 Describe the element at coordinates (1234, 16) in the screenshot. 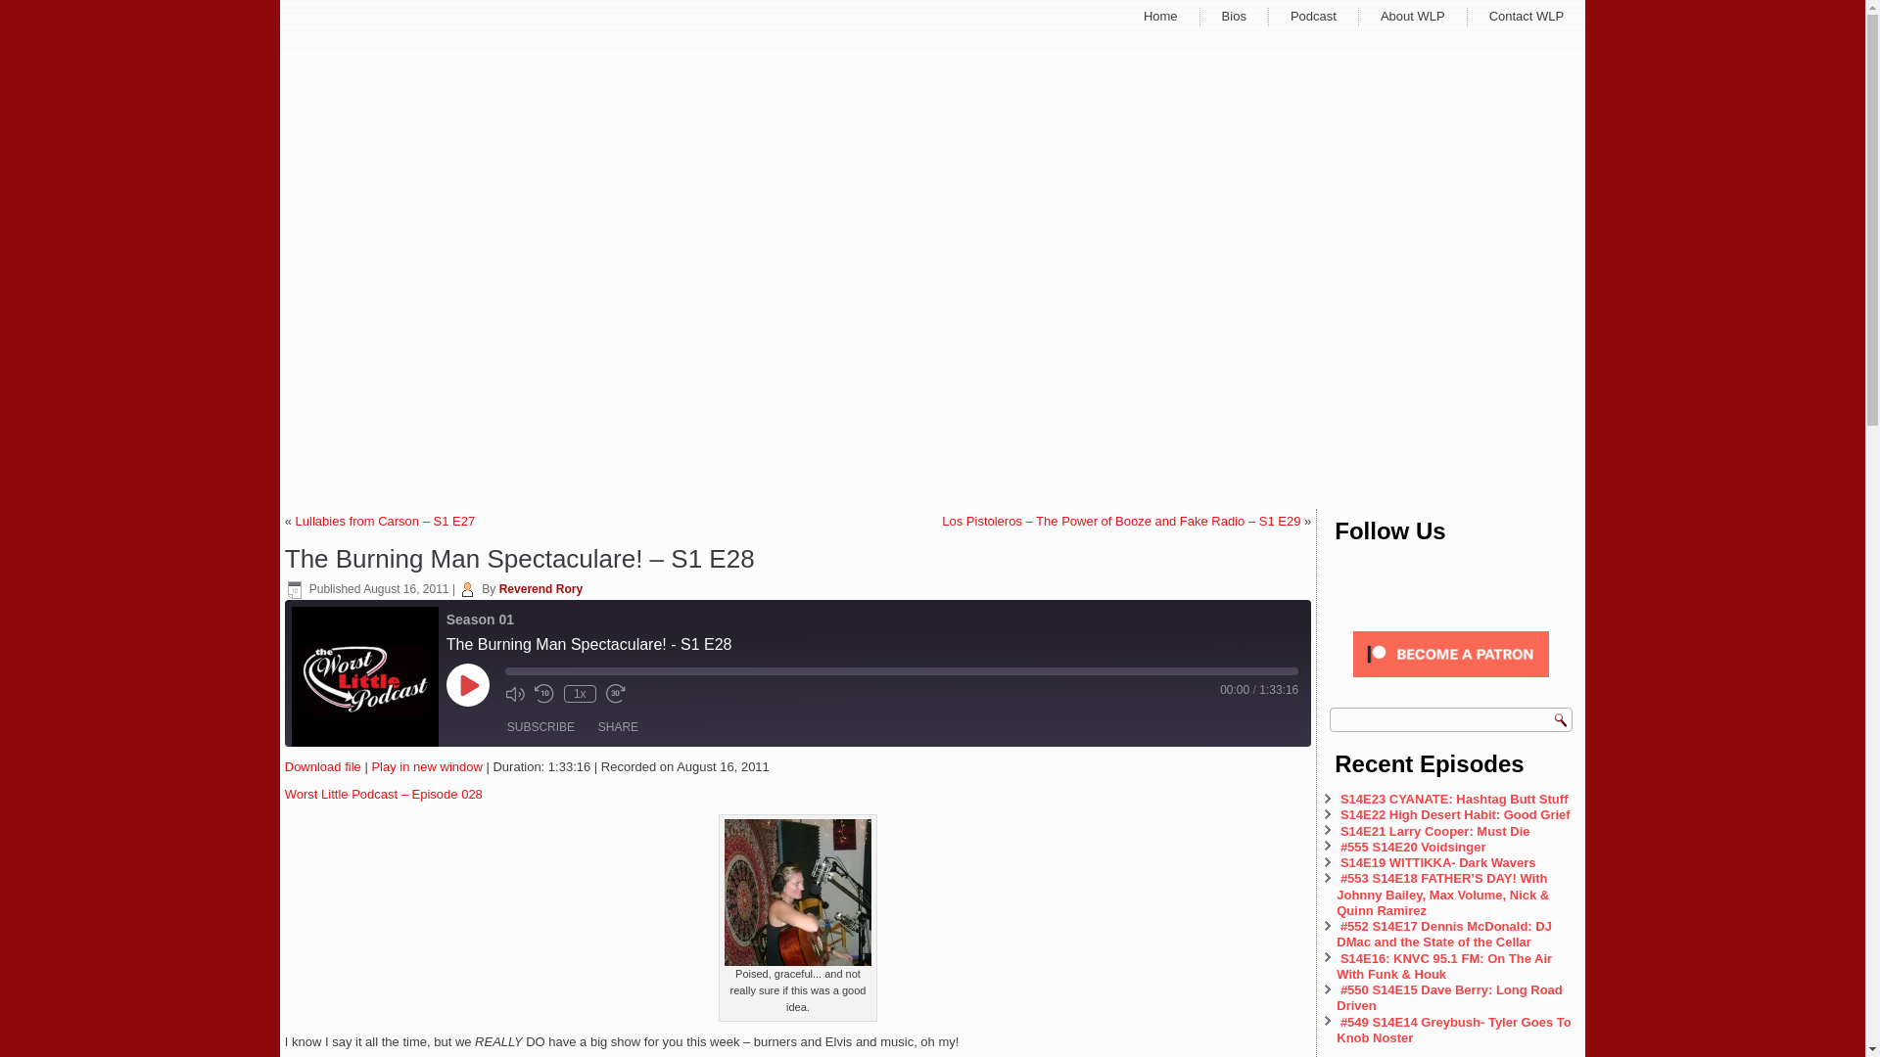

I see `Bios` at that location.